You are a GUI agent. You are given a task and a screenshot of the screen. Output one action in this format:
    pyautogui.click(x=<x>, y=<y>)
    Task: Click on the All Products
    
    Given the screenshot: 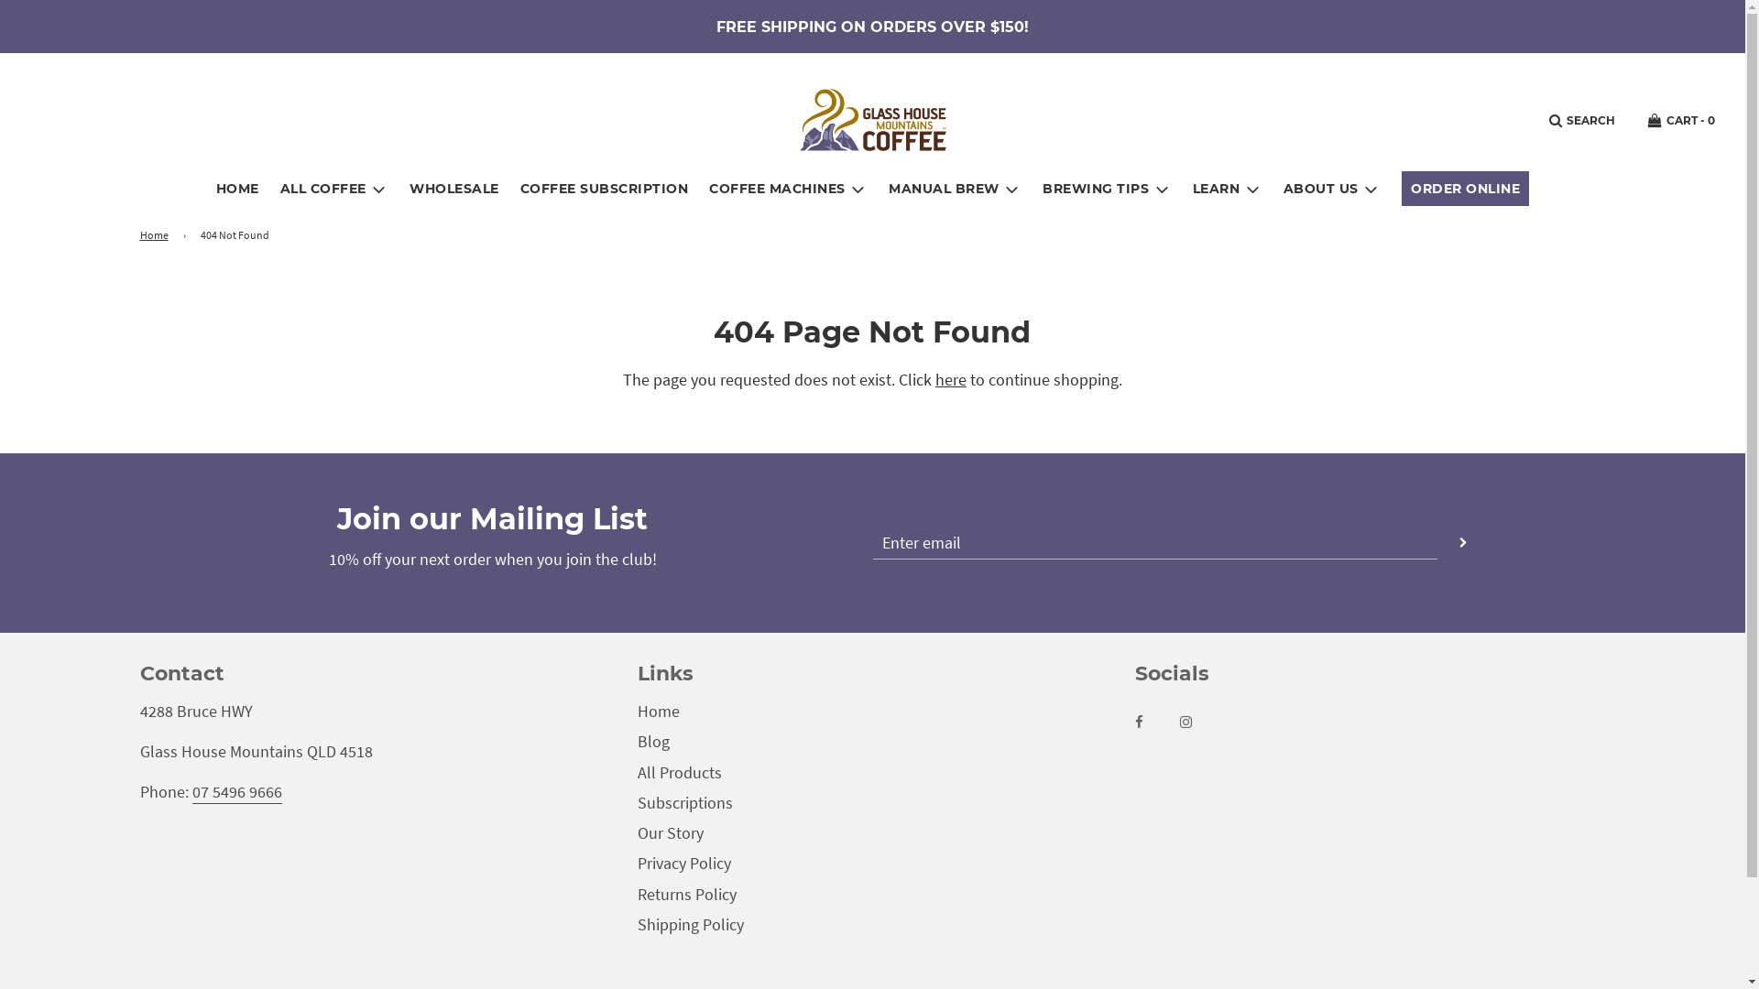 What is the action you would take?
    pyautogui.click(x=680, y=773)
    